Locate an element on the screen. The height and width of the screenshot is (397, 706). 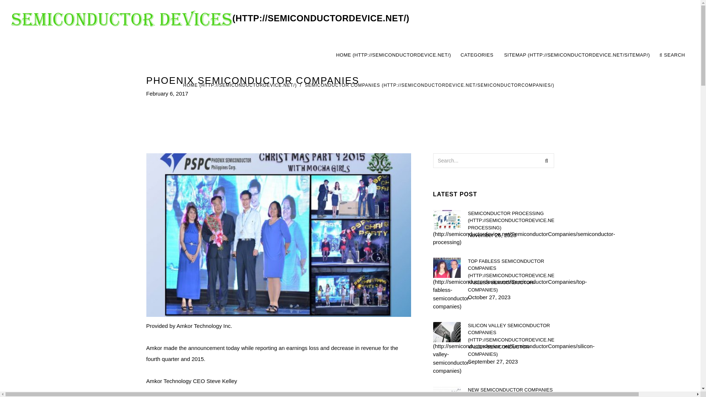
SILICON VALLEY SEMICONDUCTOR COMPANIES is located at coordinates (546, 160).